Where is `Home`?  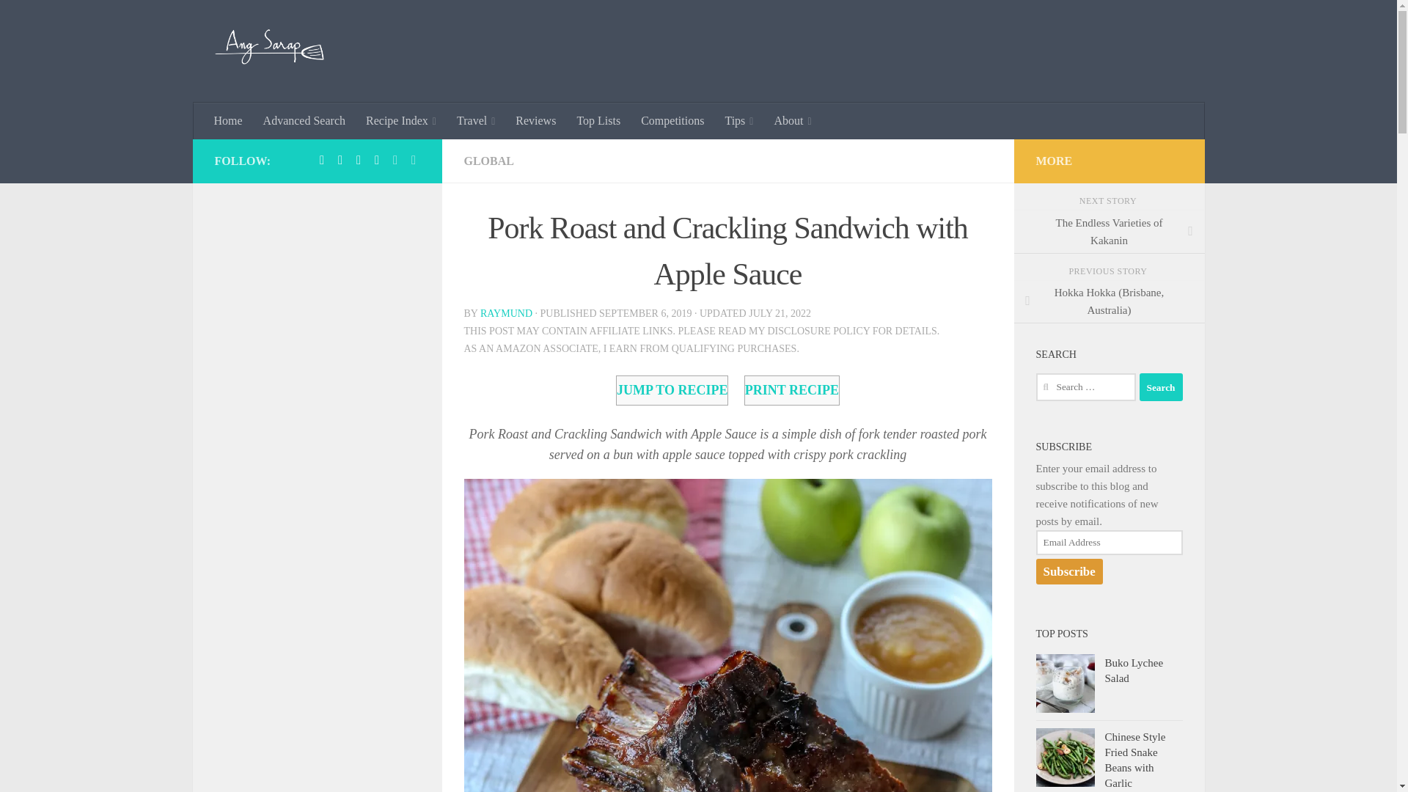
Home is located at coordinates (229, 121).